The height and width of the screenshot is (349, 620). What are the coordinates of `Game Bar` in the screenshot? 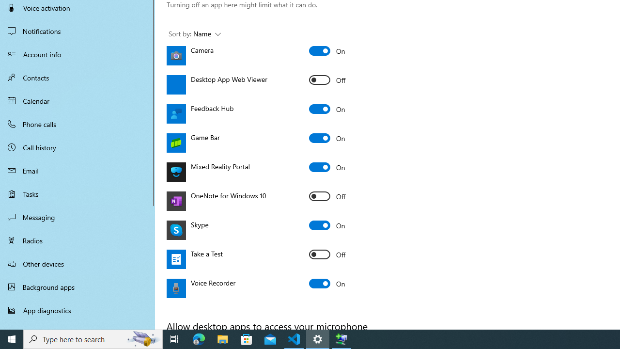 It's located at (327, 138).